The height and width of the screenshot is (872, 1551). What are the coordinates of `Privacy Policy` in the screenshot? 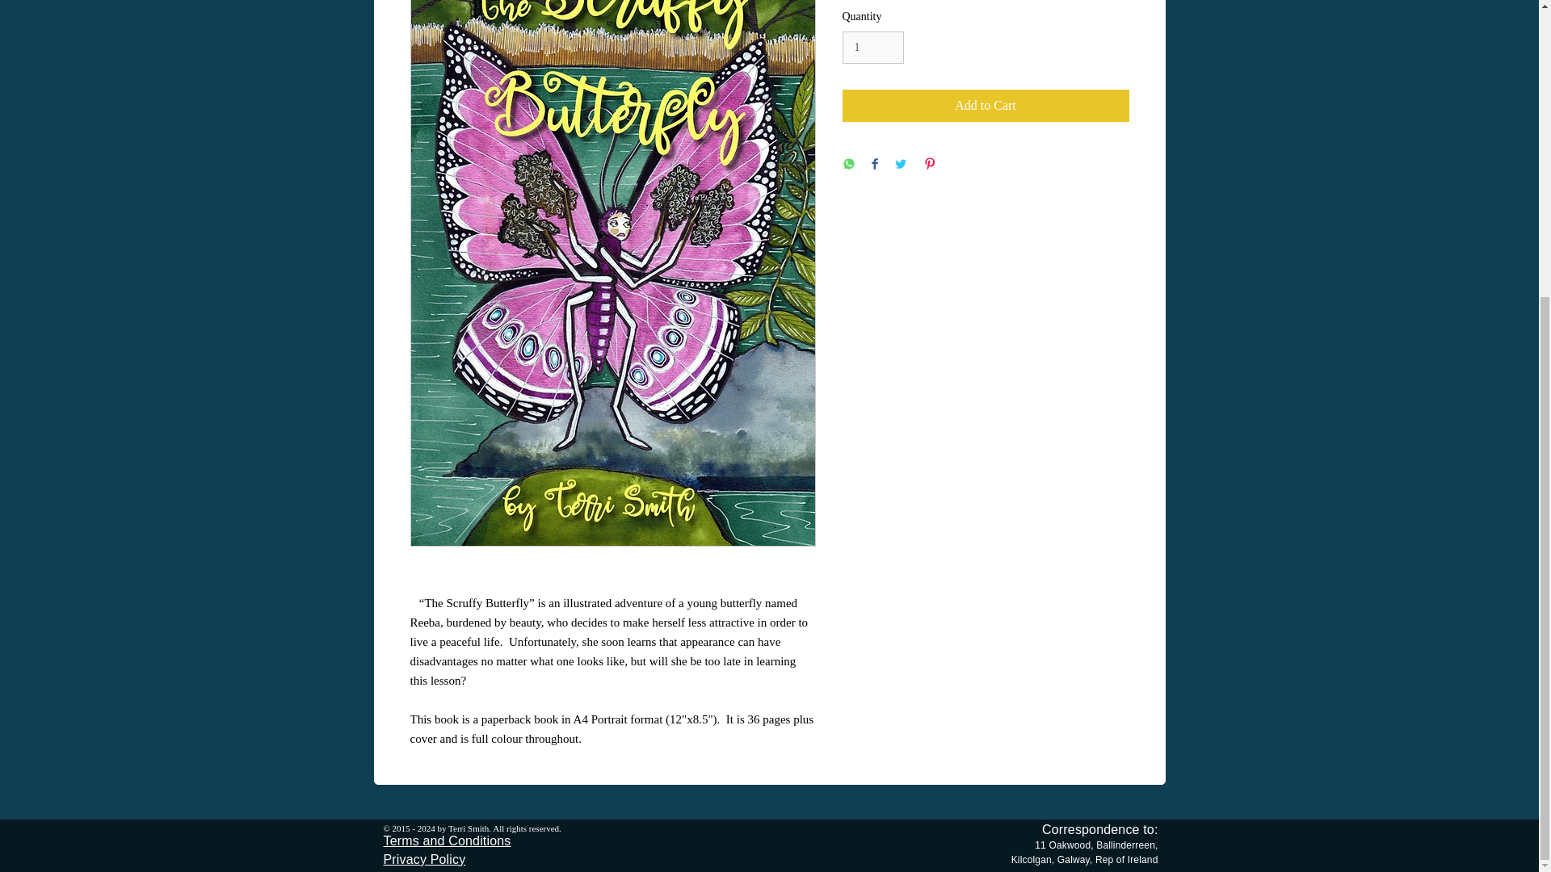 It's located at (424, 859).